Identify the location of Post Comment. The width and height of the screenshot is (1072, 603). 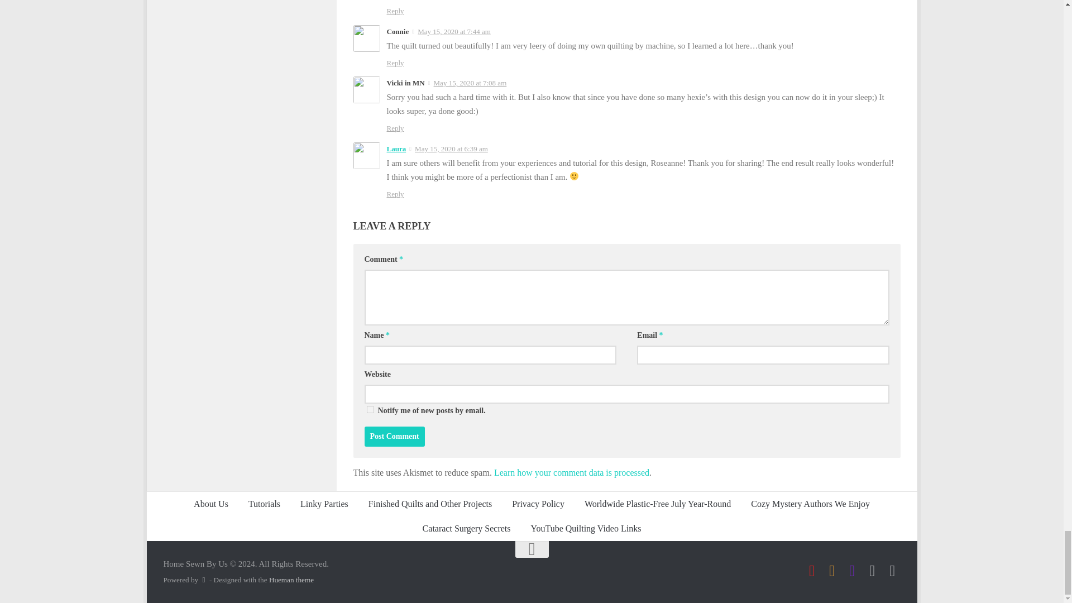
(394, 437).